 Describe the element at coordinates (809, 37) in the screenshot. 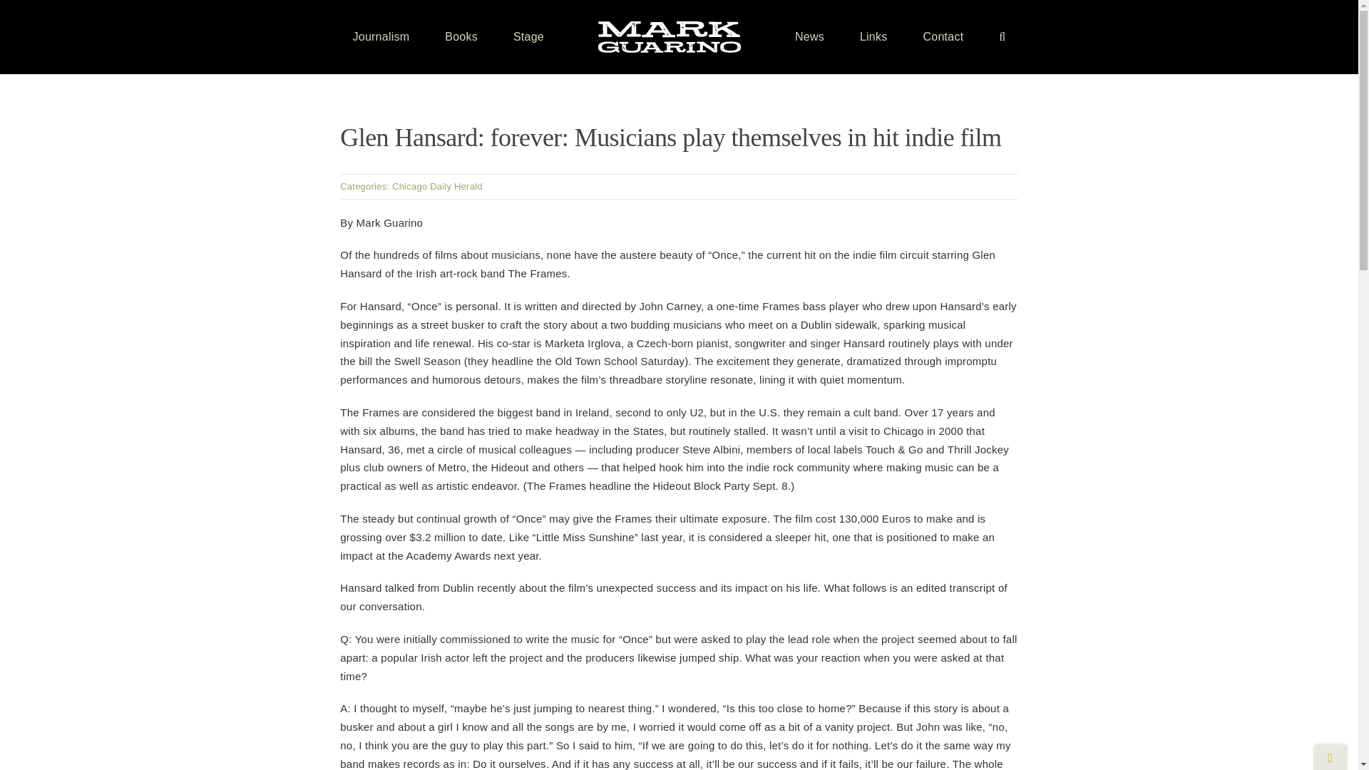

I see `News` at that location.